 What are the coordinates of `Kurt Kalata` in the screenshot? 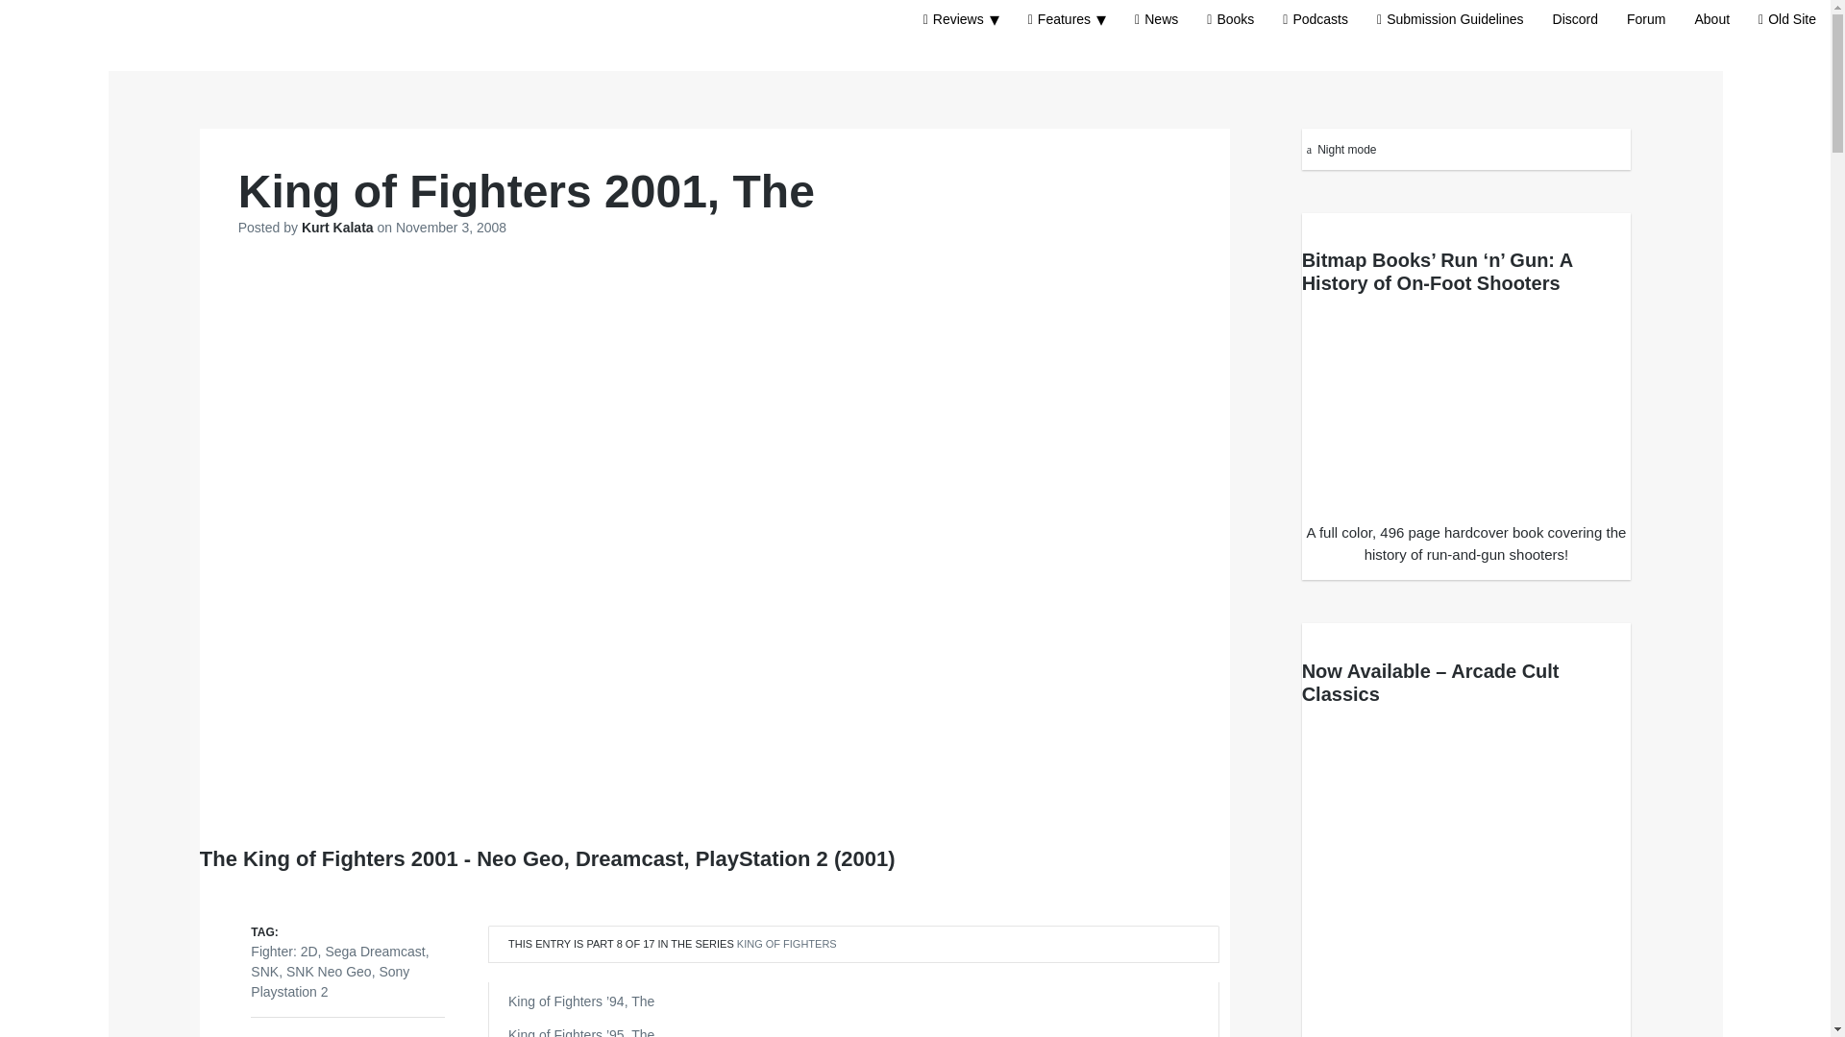 It's located at (340, 227).